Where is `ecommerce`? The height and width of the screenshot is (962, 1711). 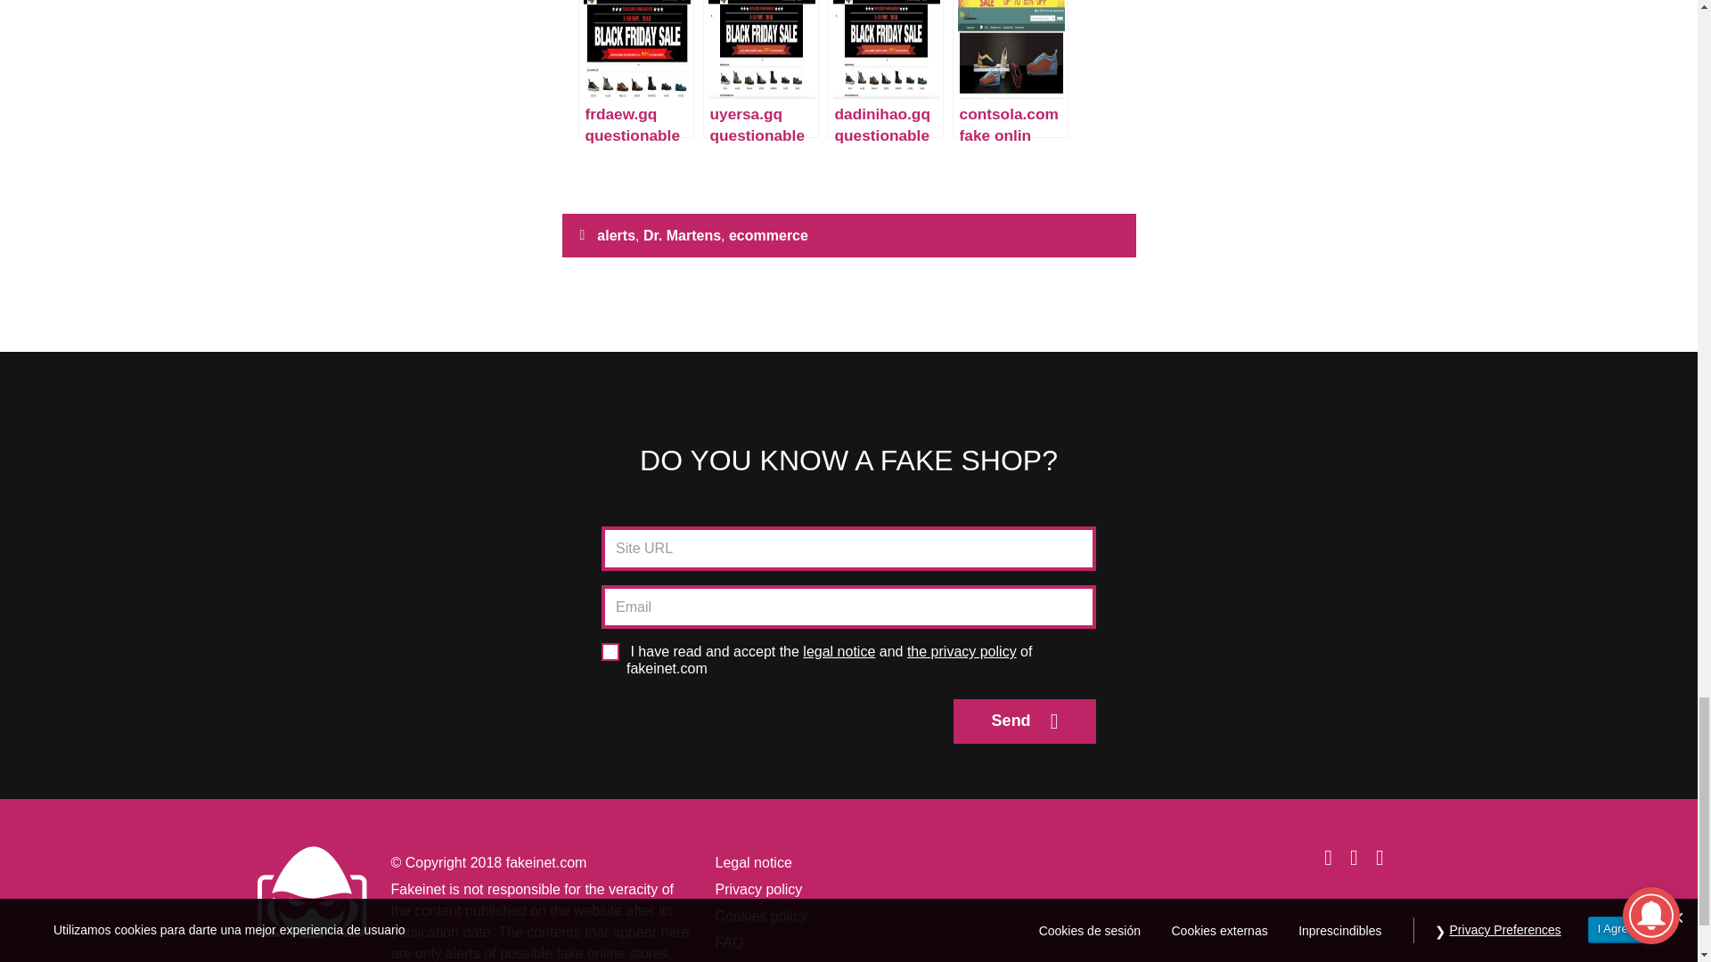
ecommerce is located at coordinates (768, 235).